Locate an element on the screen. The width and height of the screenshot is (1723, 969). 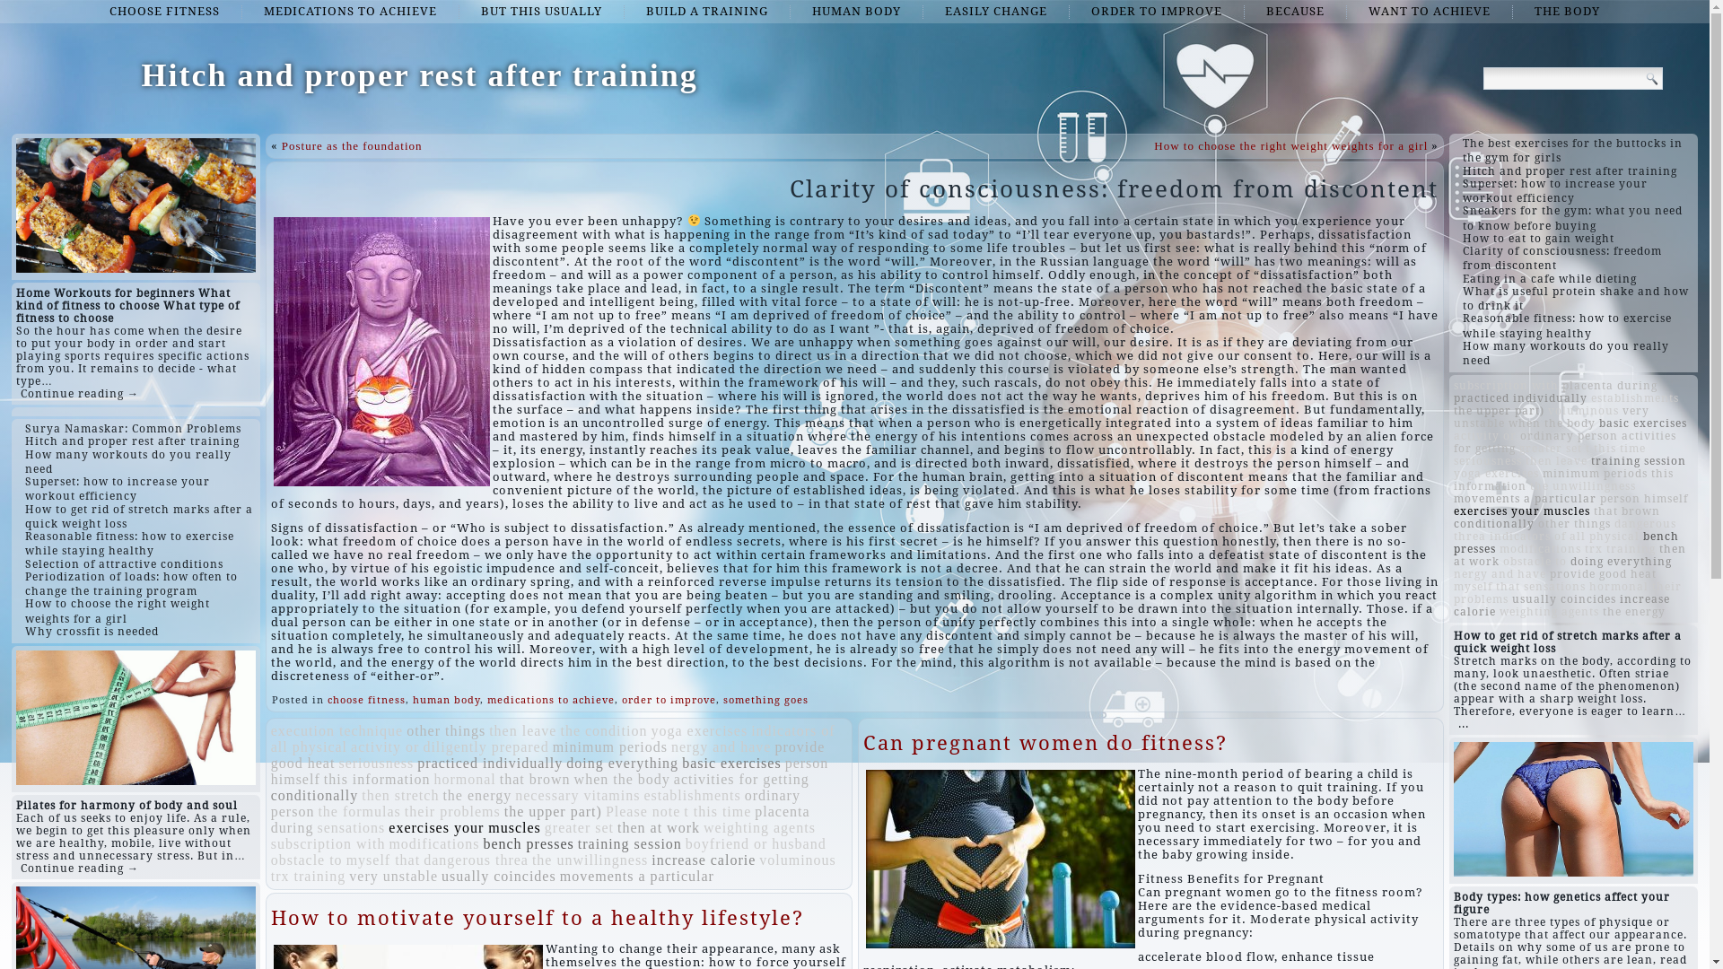
ORDER TO IMPROVE is located at coordinates (1157, 12).